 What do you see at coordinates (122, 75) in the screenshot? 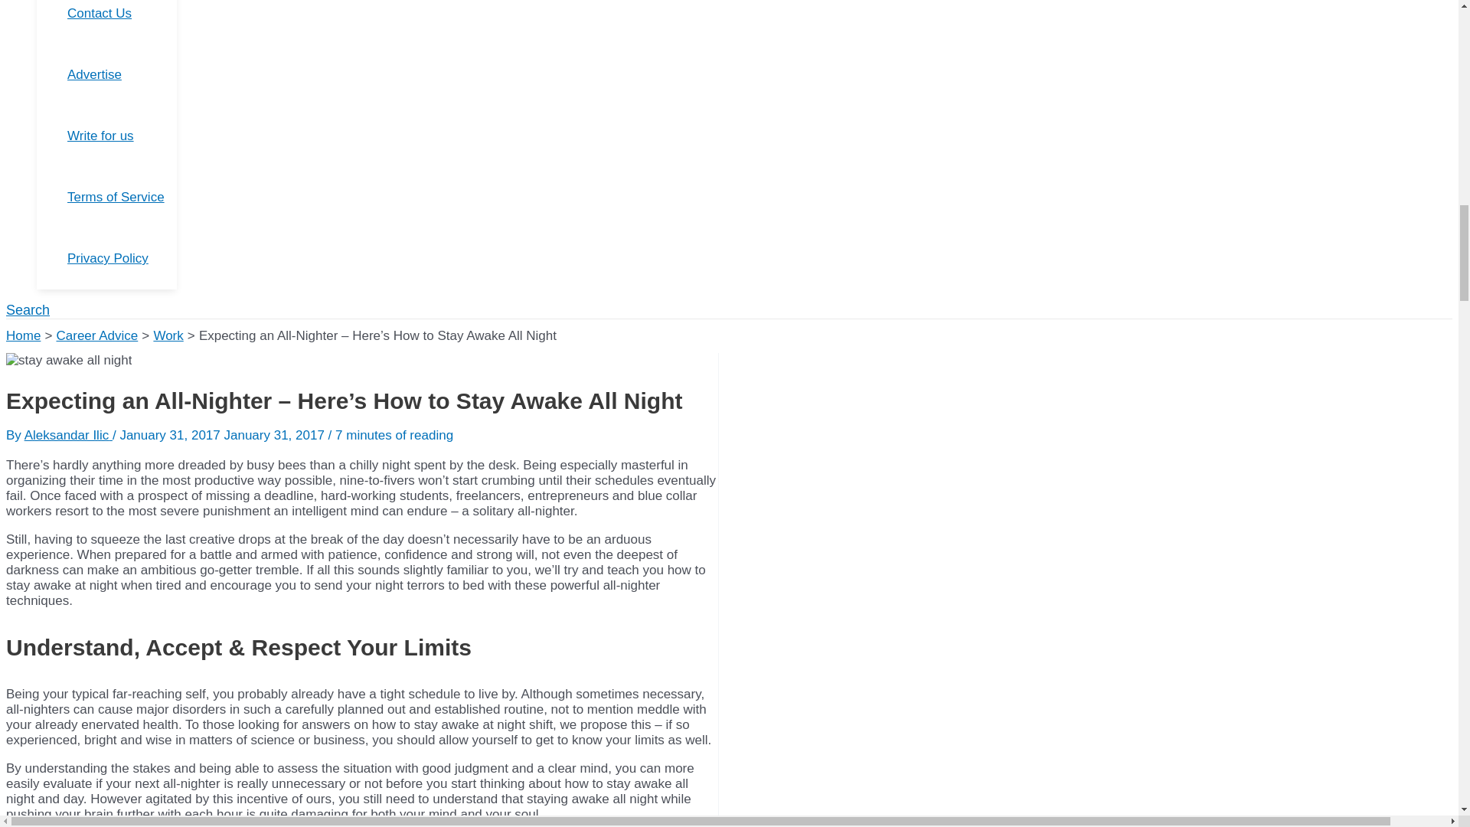
I see `Advertise` at bounding box center [122, 75].